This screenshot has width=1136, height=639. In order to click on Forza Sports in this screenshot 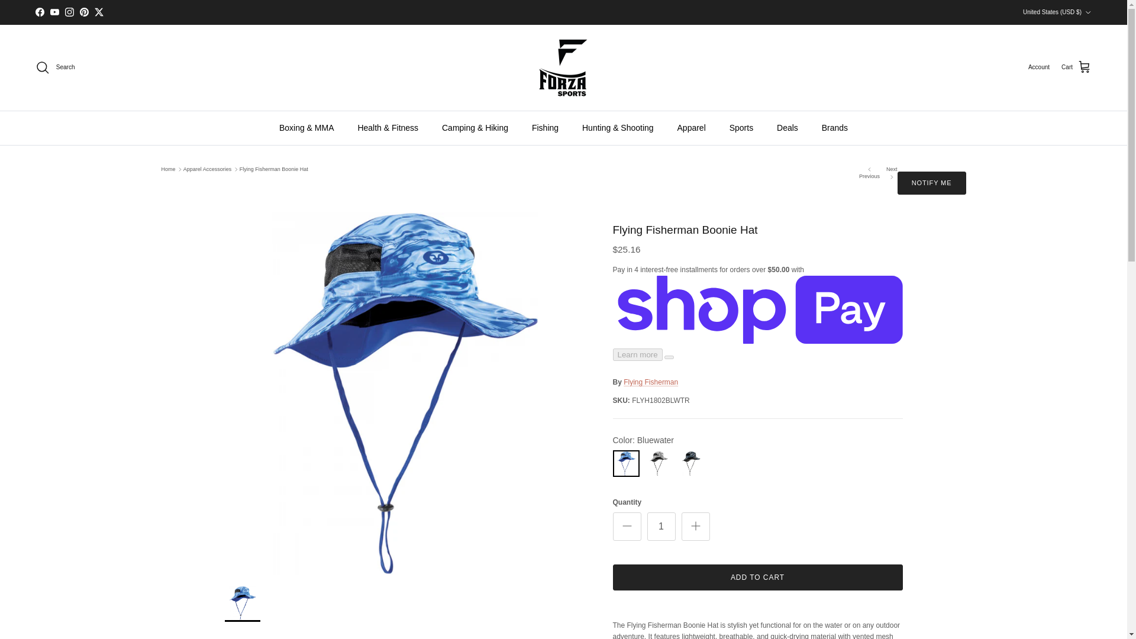, I will do `click(563, 67)`.